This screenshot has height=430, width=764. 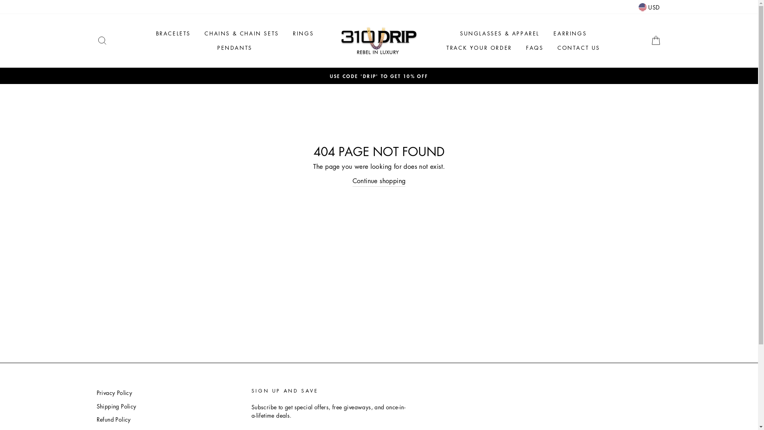 I want to click on SEARCH, so click(x=102, y=41).